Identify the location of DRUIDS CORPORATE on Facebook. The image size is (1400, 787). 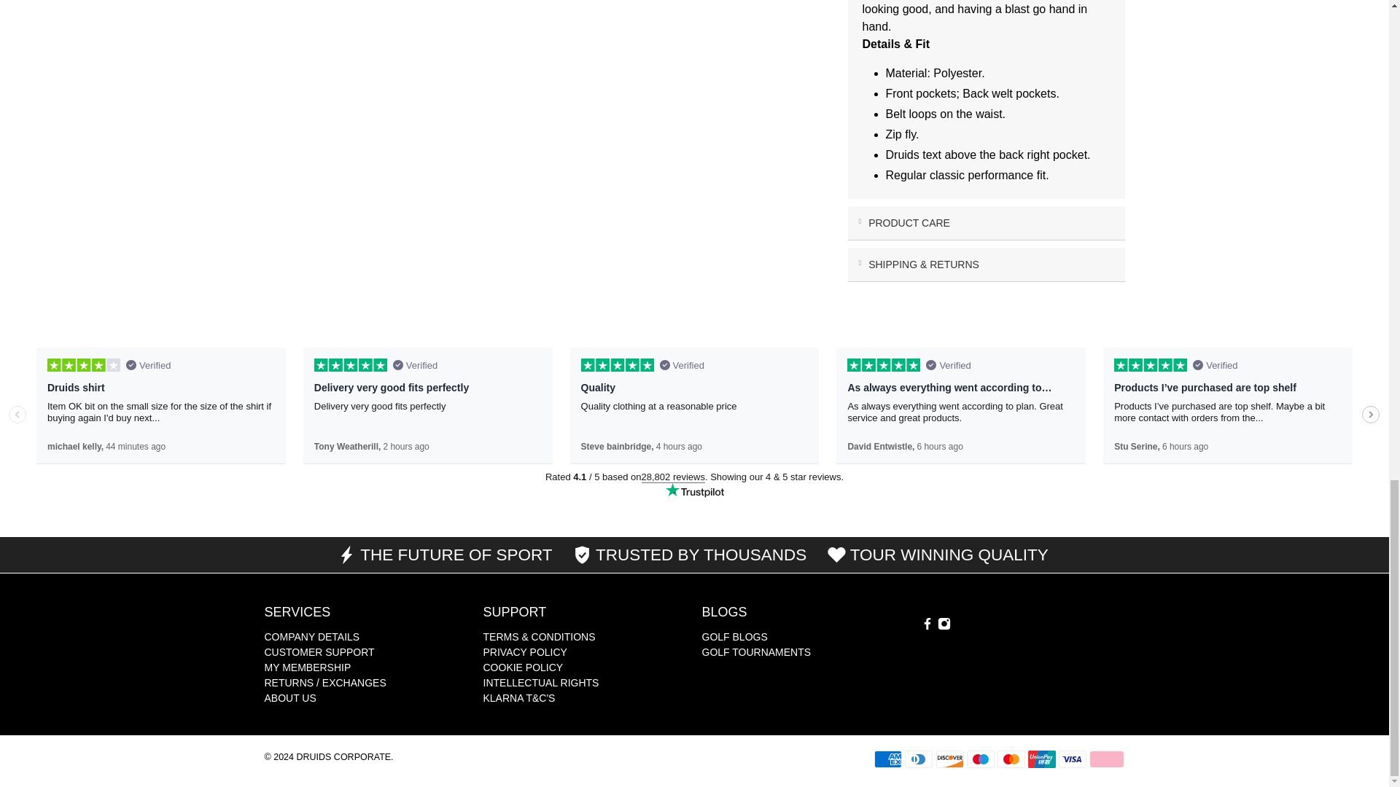
(926, 627).